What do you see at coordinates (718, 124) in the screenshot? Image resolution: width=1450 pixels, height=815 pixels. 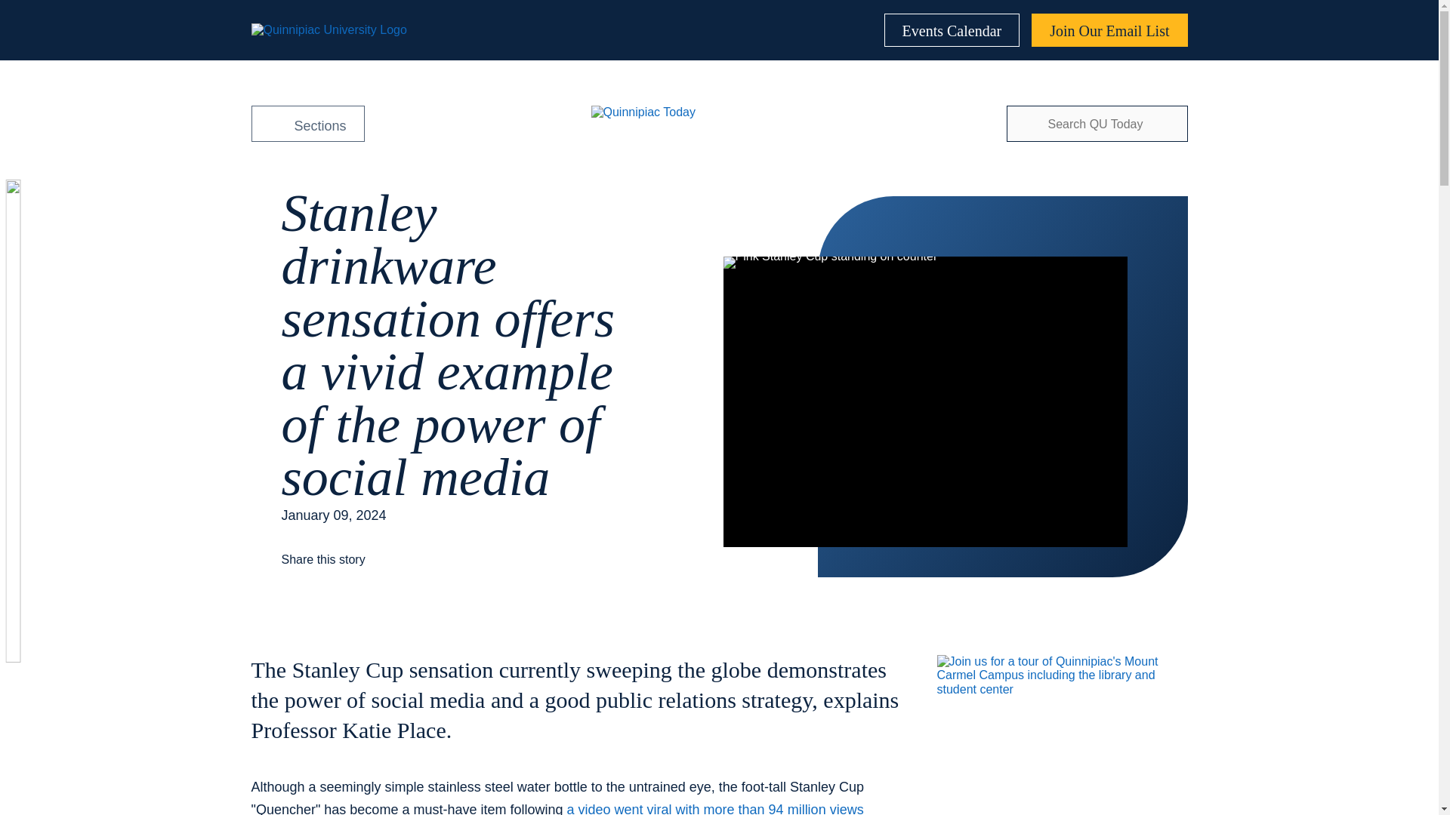 I see `Quinnipiac Today` at bounding box center [718, 124].